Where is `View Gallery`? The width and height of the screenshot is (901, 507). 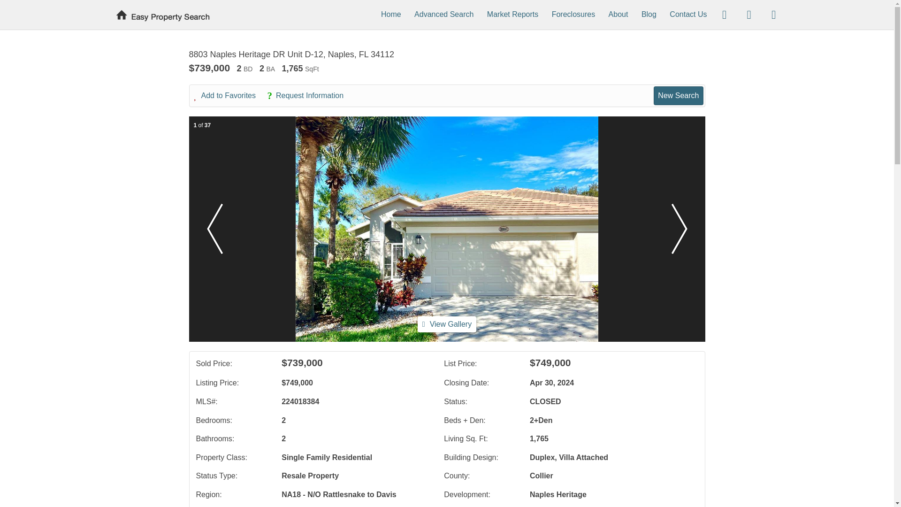
View Gallery is located at coordinates (447, 324).